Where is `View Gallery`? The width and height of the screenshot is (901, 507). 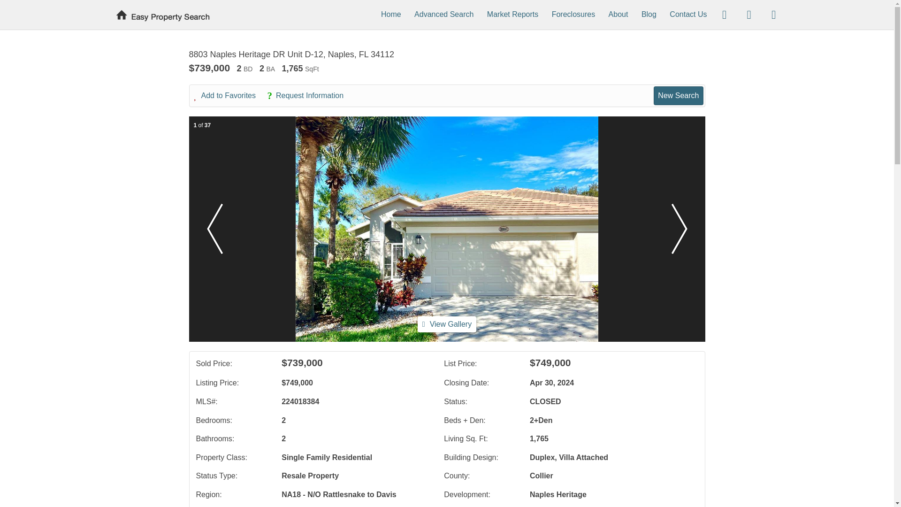
View Gallery is located at coordinates (447, 324).